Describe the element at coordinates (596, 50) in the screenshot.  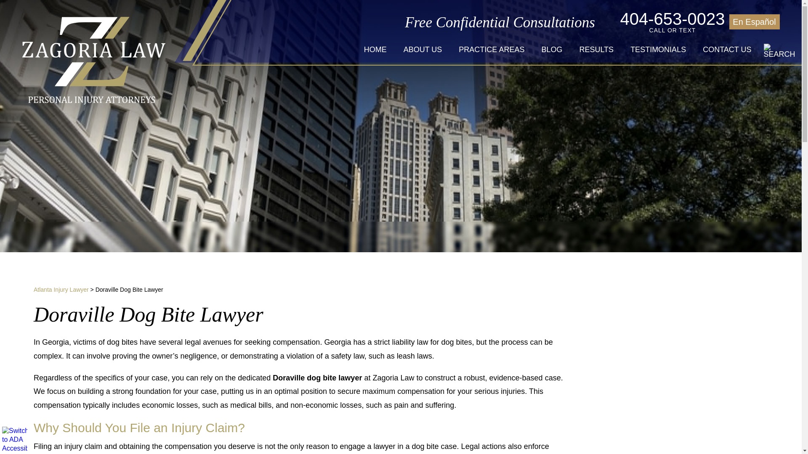
I see `RESULTS` at that location.